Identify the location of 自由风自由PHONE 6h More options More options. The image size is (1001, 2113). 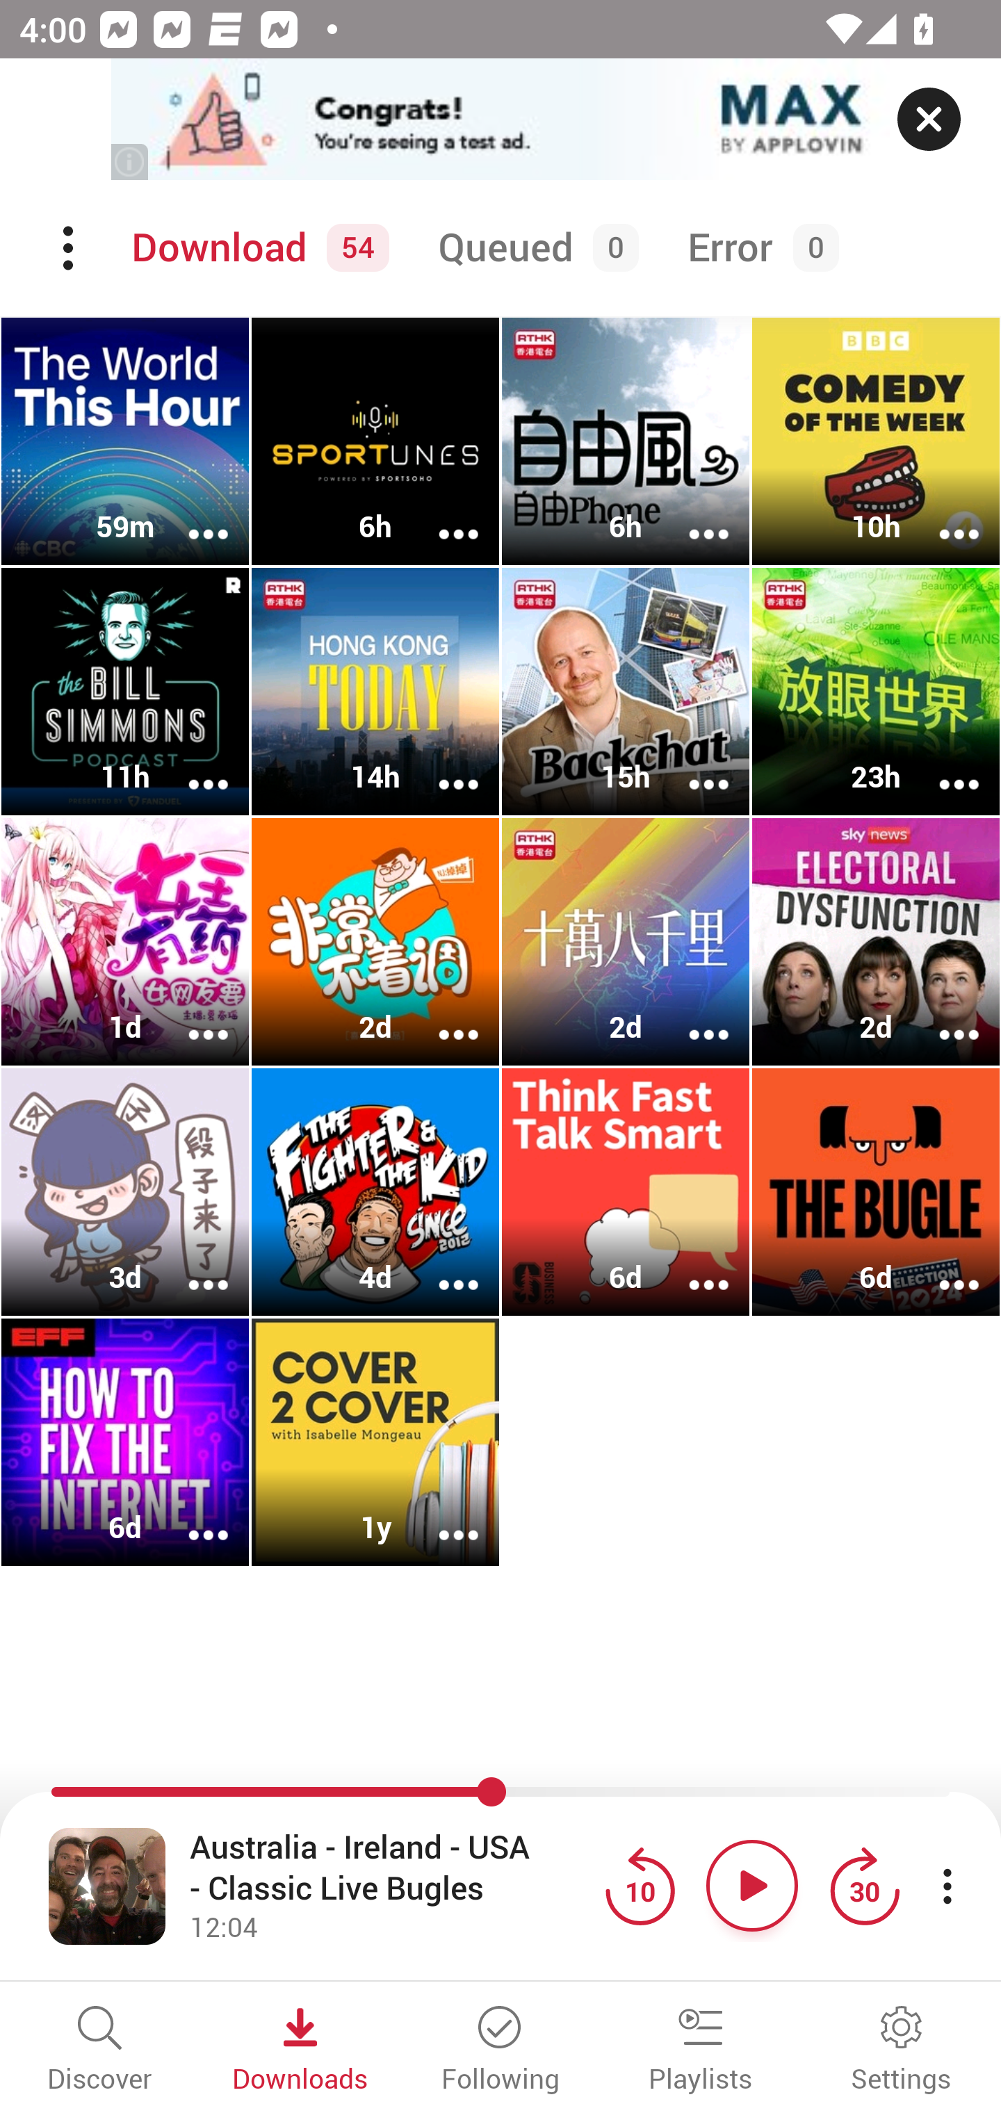
(626, 441).